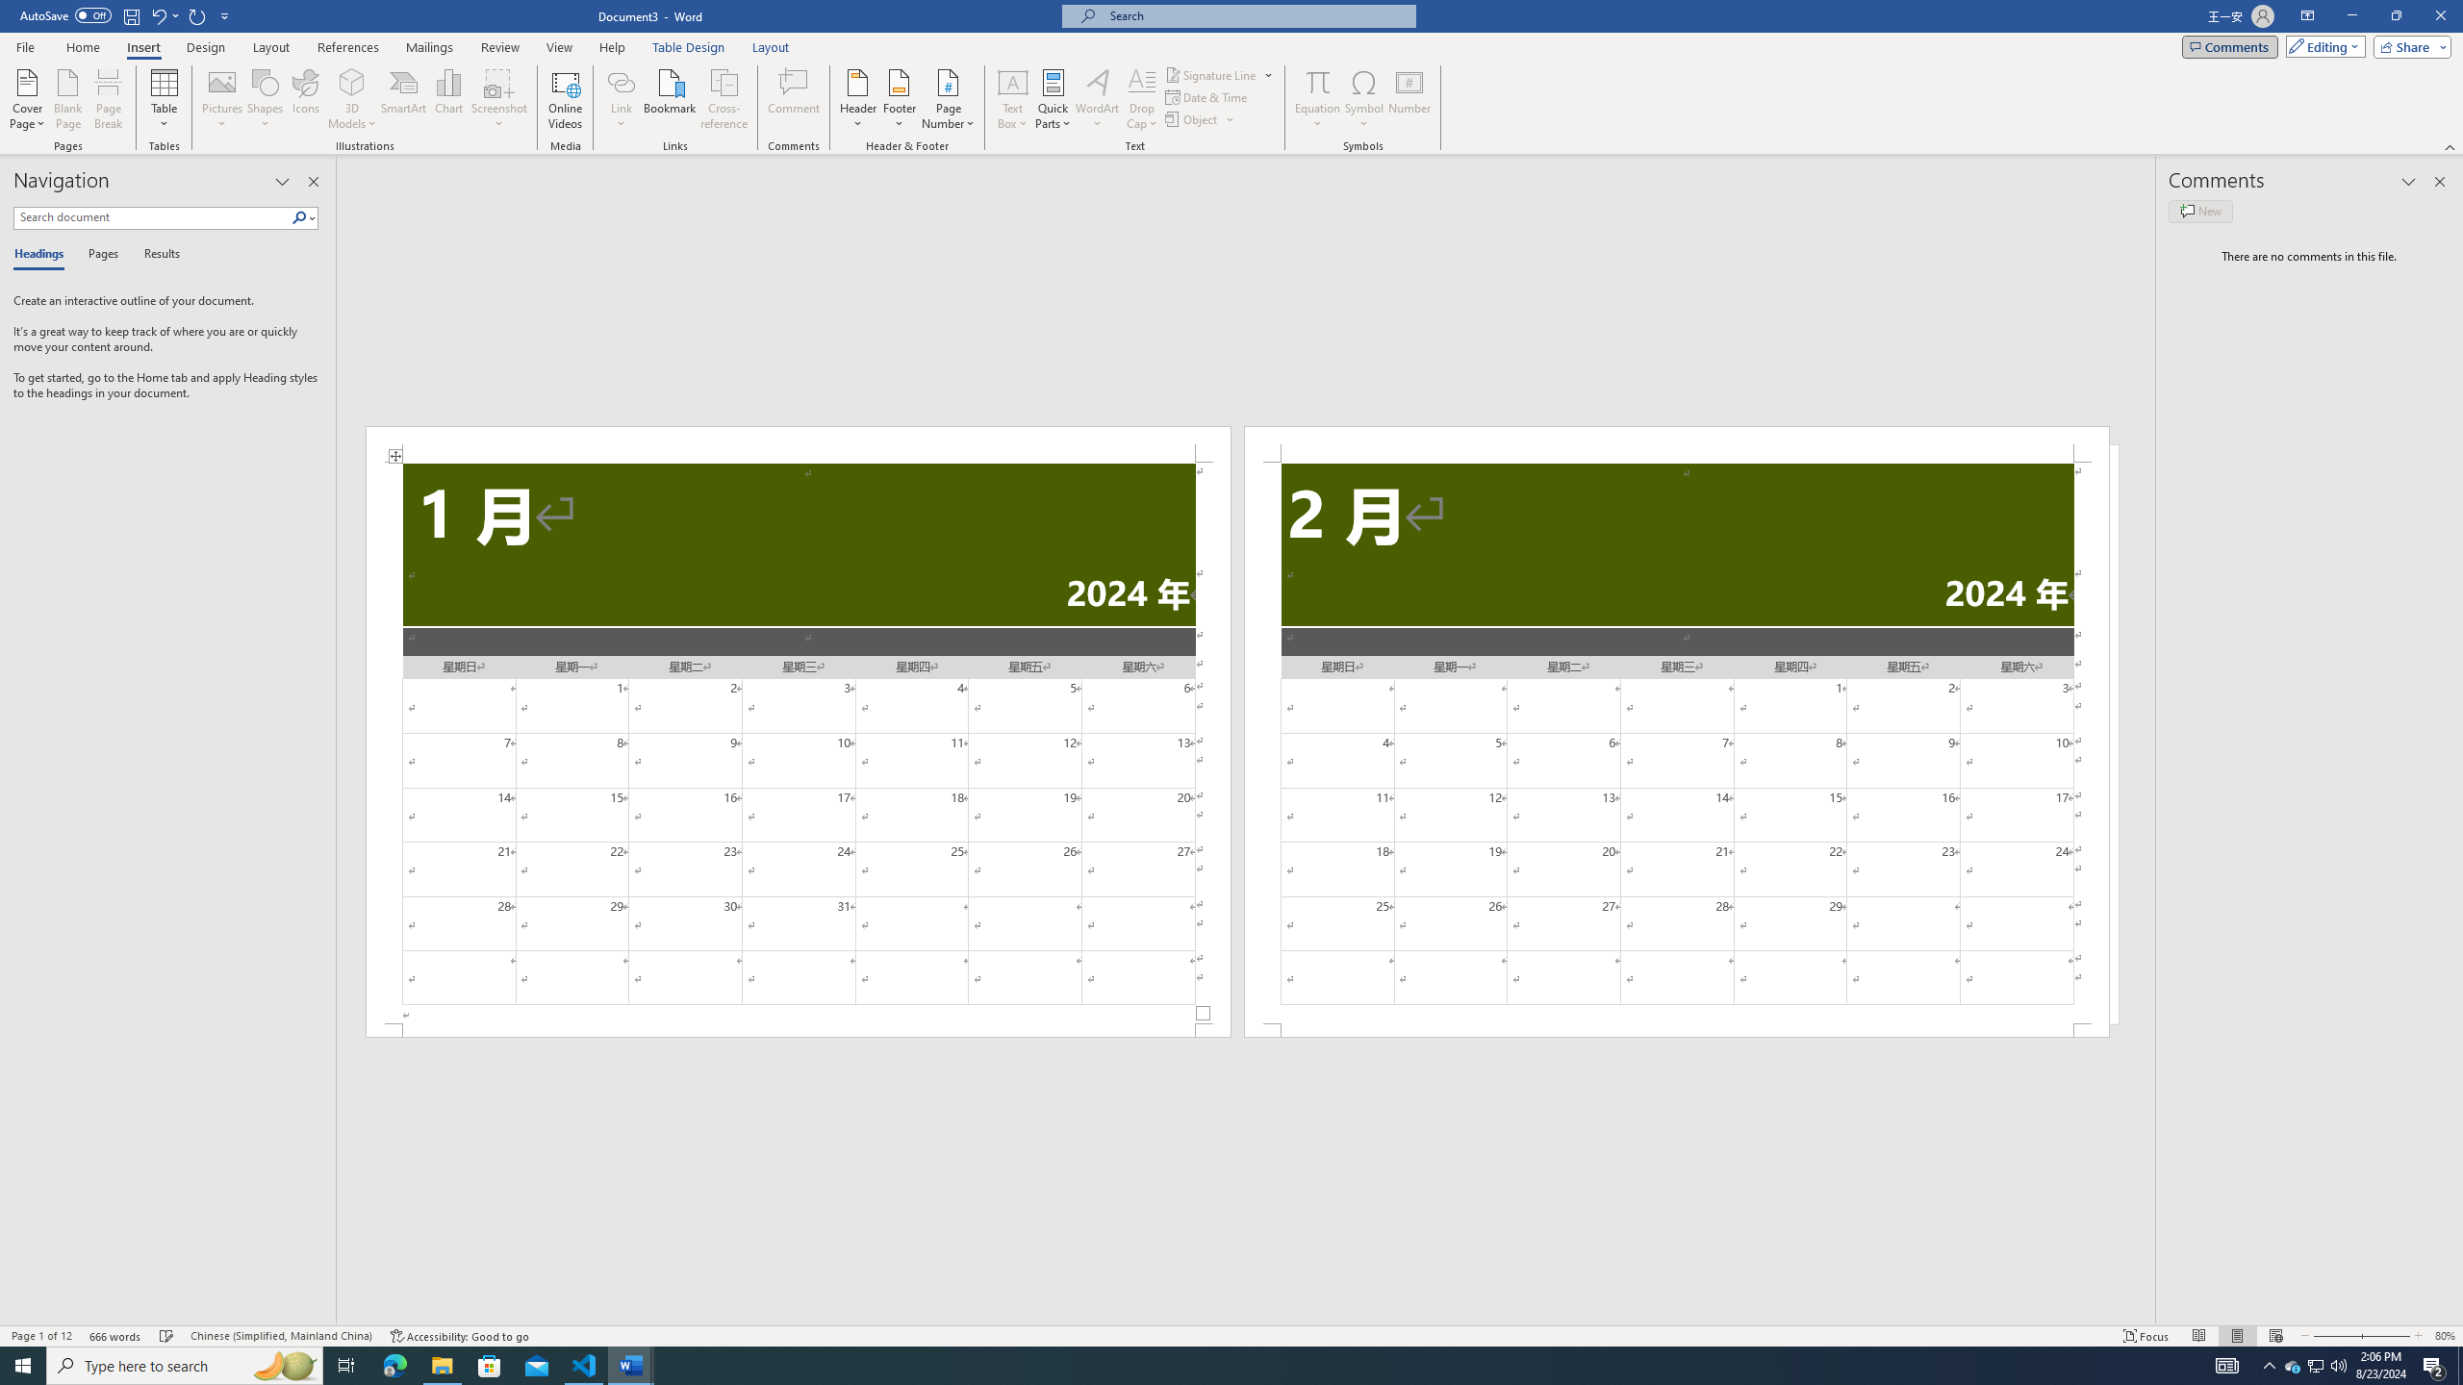  What do you see at coordinates (798, 743) in the screenshot?
I see `Page 1 content` at bounding box center [798, 743].